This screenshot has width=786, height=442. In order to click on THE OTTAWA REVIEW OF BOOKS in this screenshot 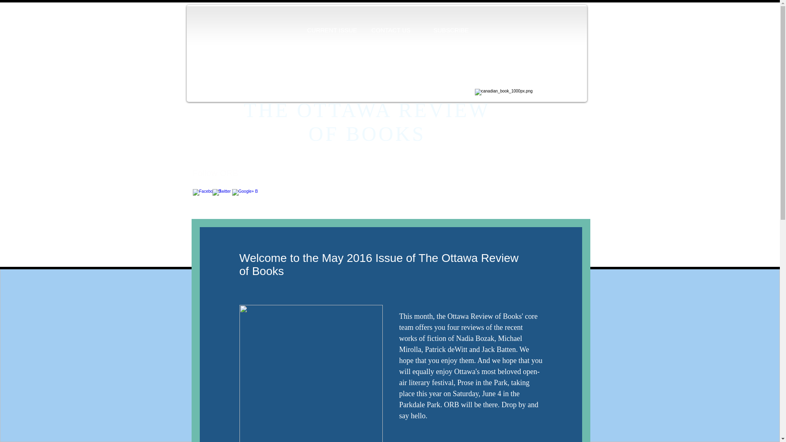, I will do `click(367, 122)`.